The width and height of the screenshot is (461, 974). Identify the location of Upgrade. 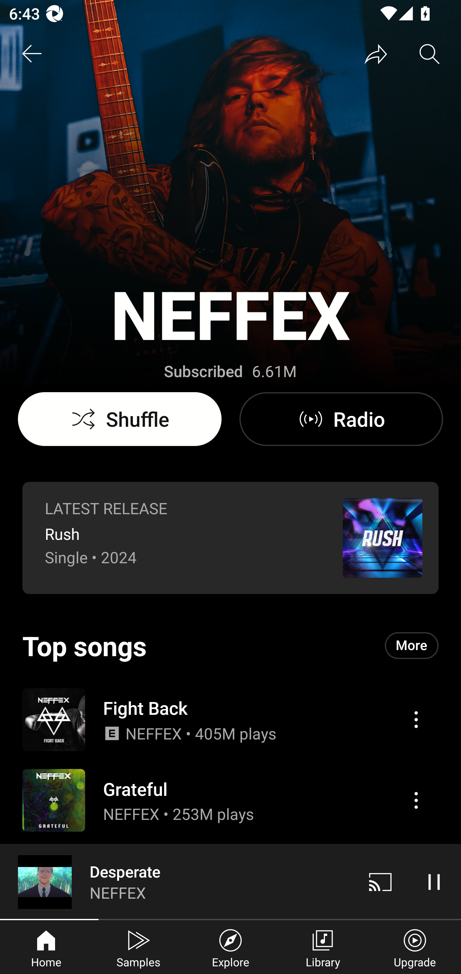
(415, 947).